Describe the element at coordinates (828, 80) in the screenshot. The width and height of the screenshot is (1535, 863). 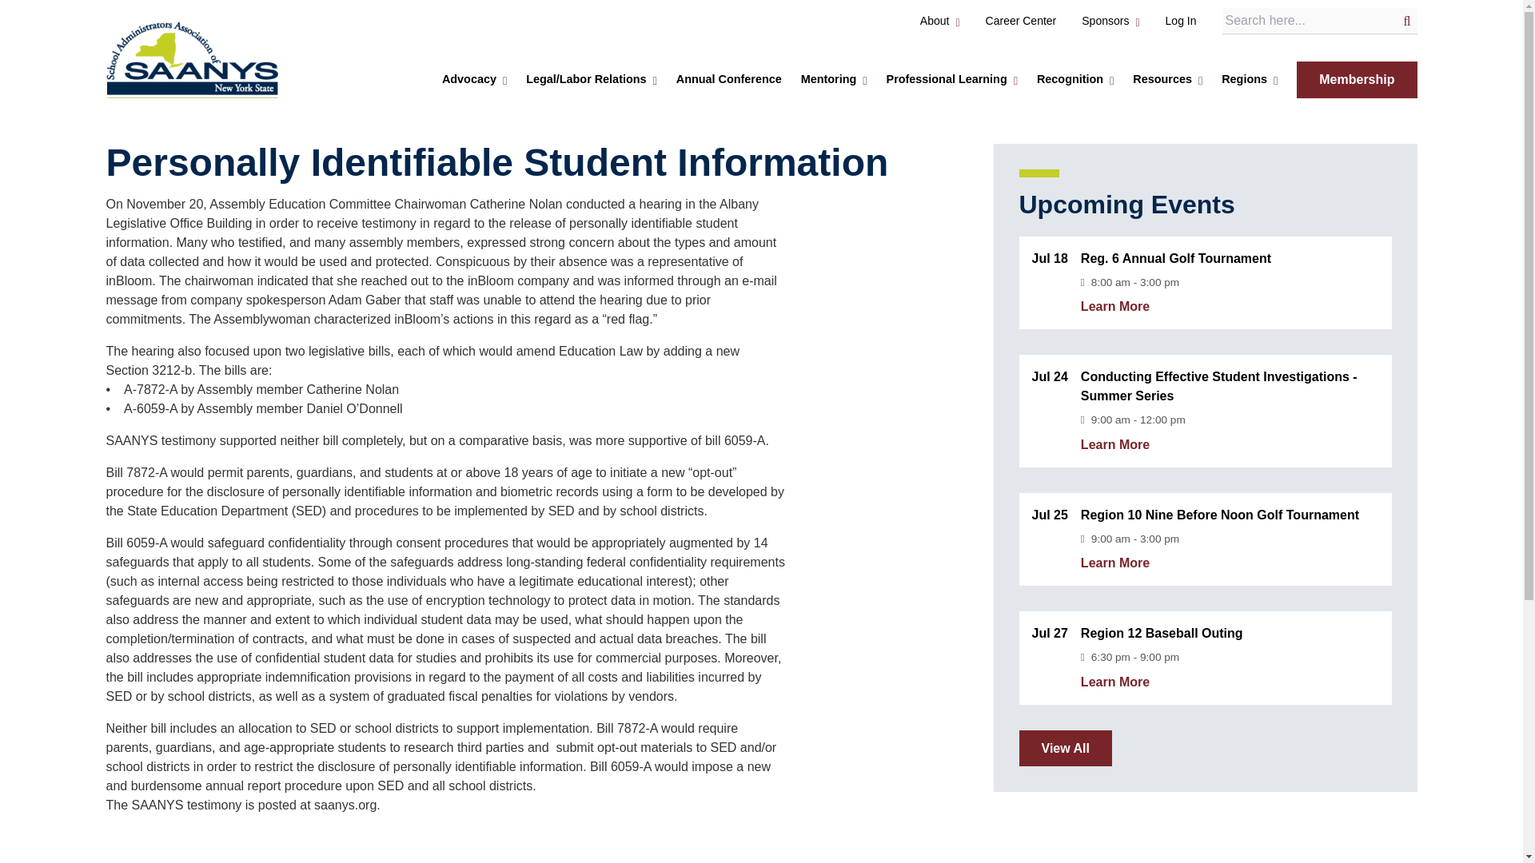
I see `Mentoring` at that location.